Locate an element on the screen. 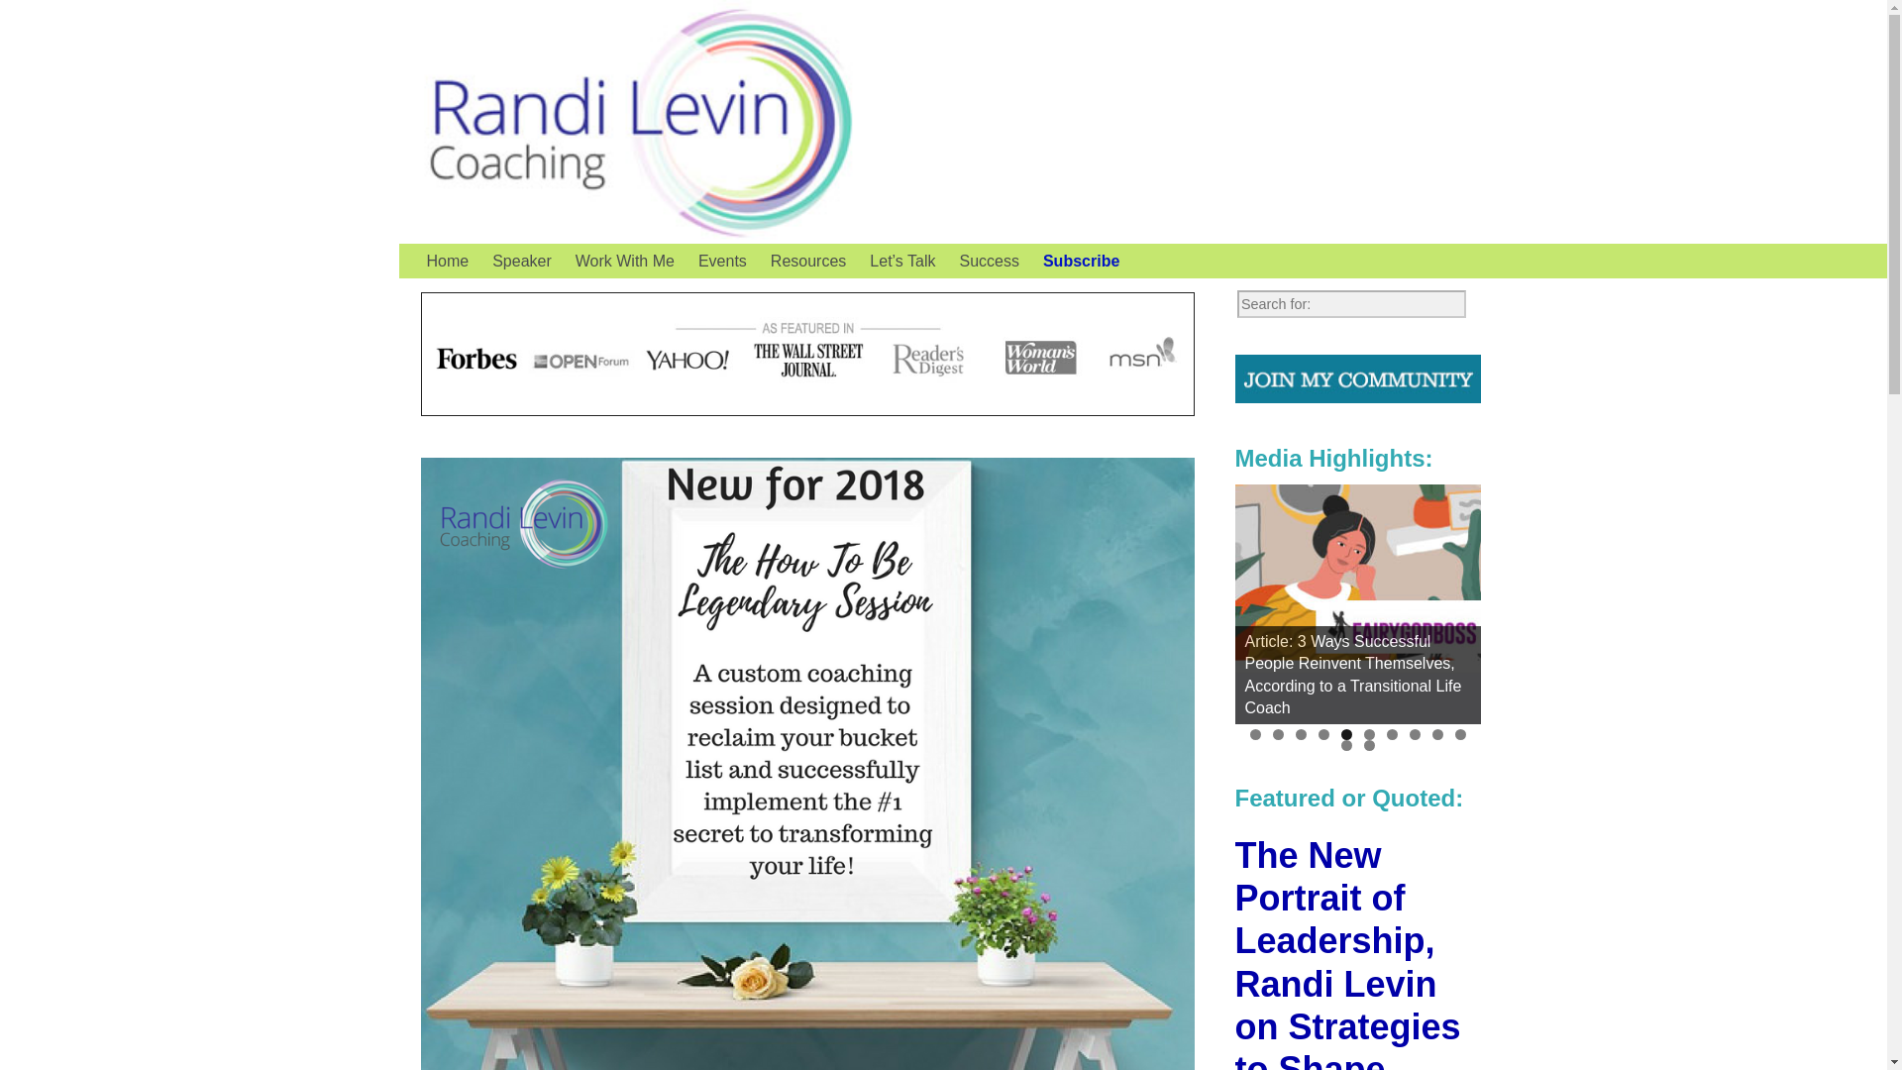 This screenshot has width=1902, height=1070. Speaker is located at coordinates (521, 261).